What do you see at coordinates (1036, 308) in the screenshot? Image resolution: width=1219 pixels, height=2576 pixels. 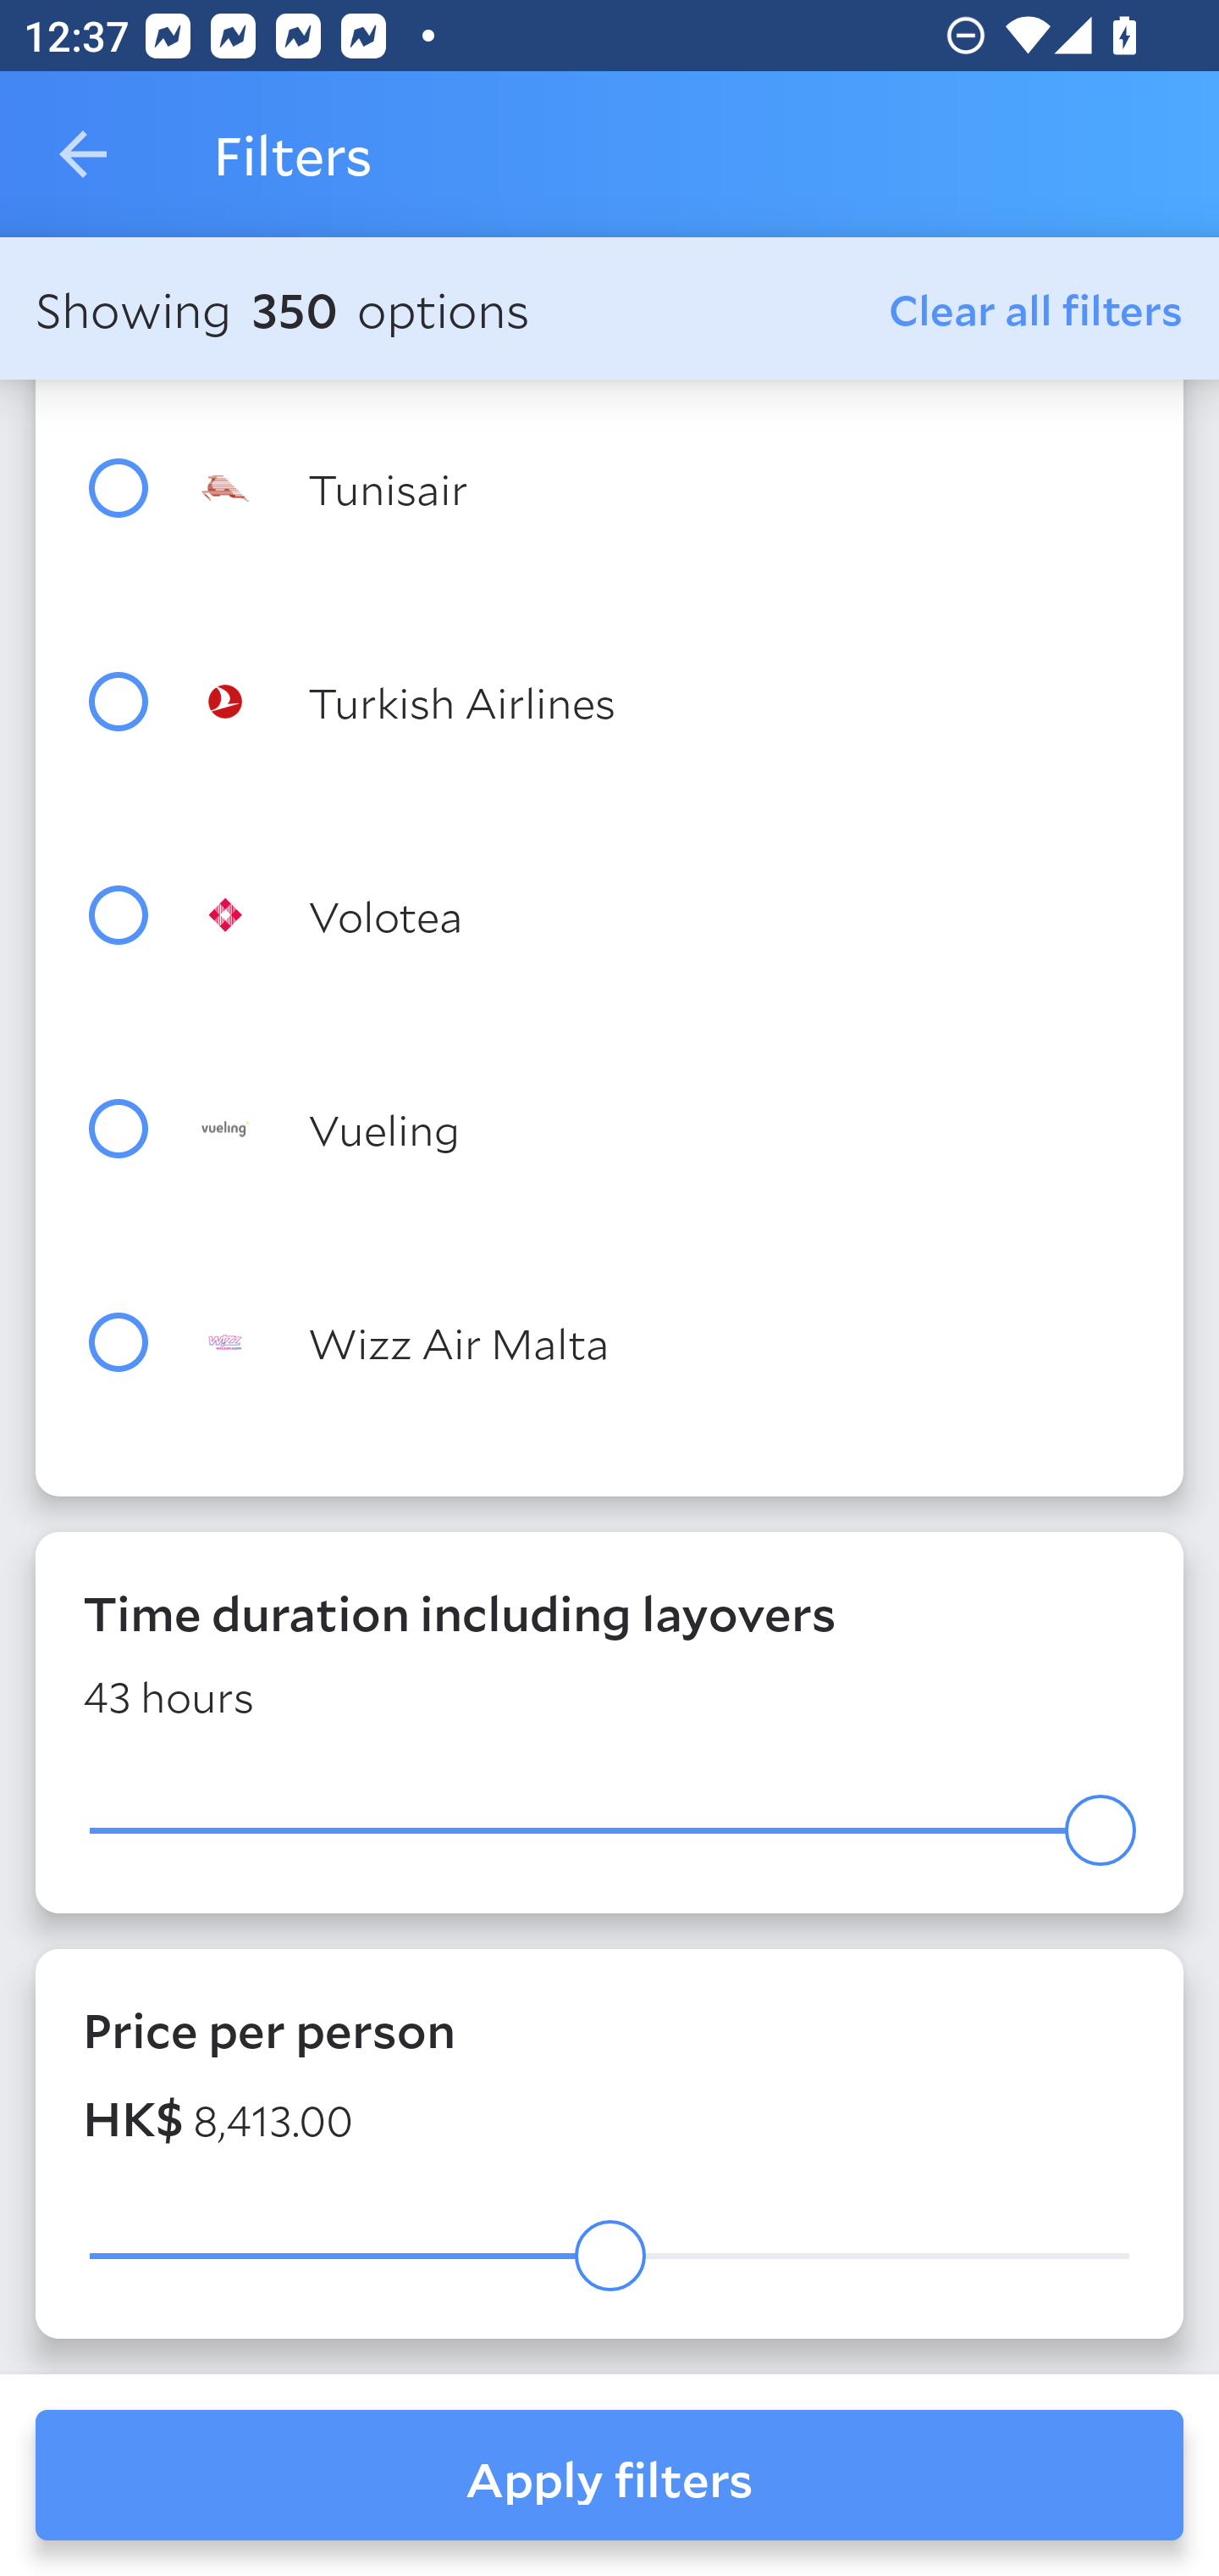 I see `Clear all filters` at bounding box center [1036, 308].